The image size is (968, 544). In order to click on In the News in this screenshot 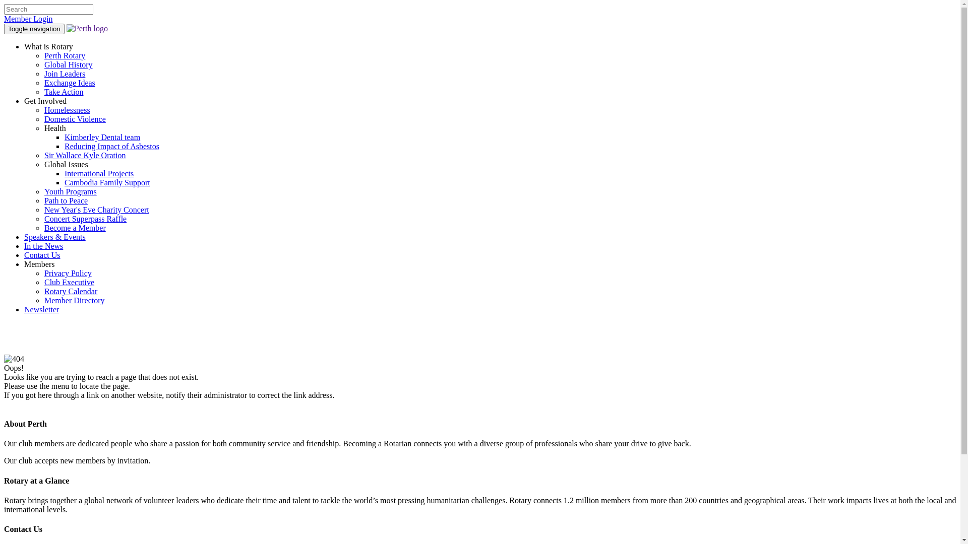, I will do `click(43, 246)`.